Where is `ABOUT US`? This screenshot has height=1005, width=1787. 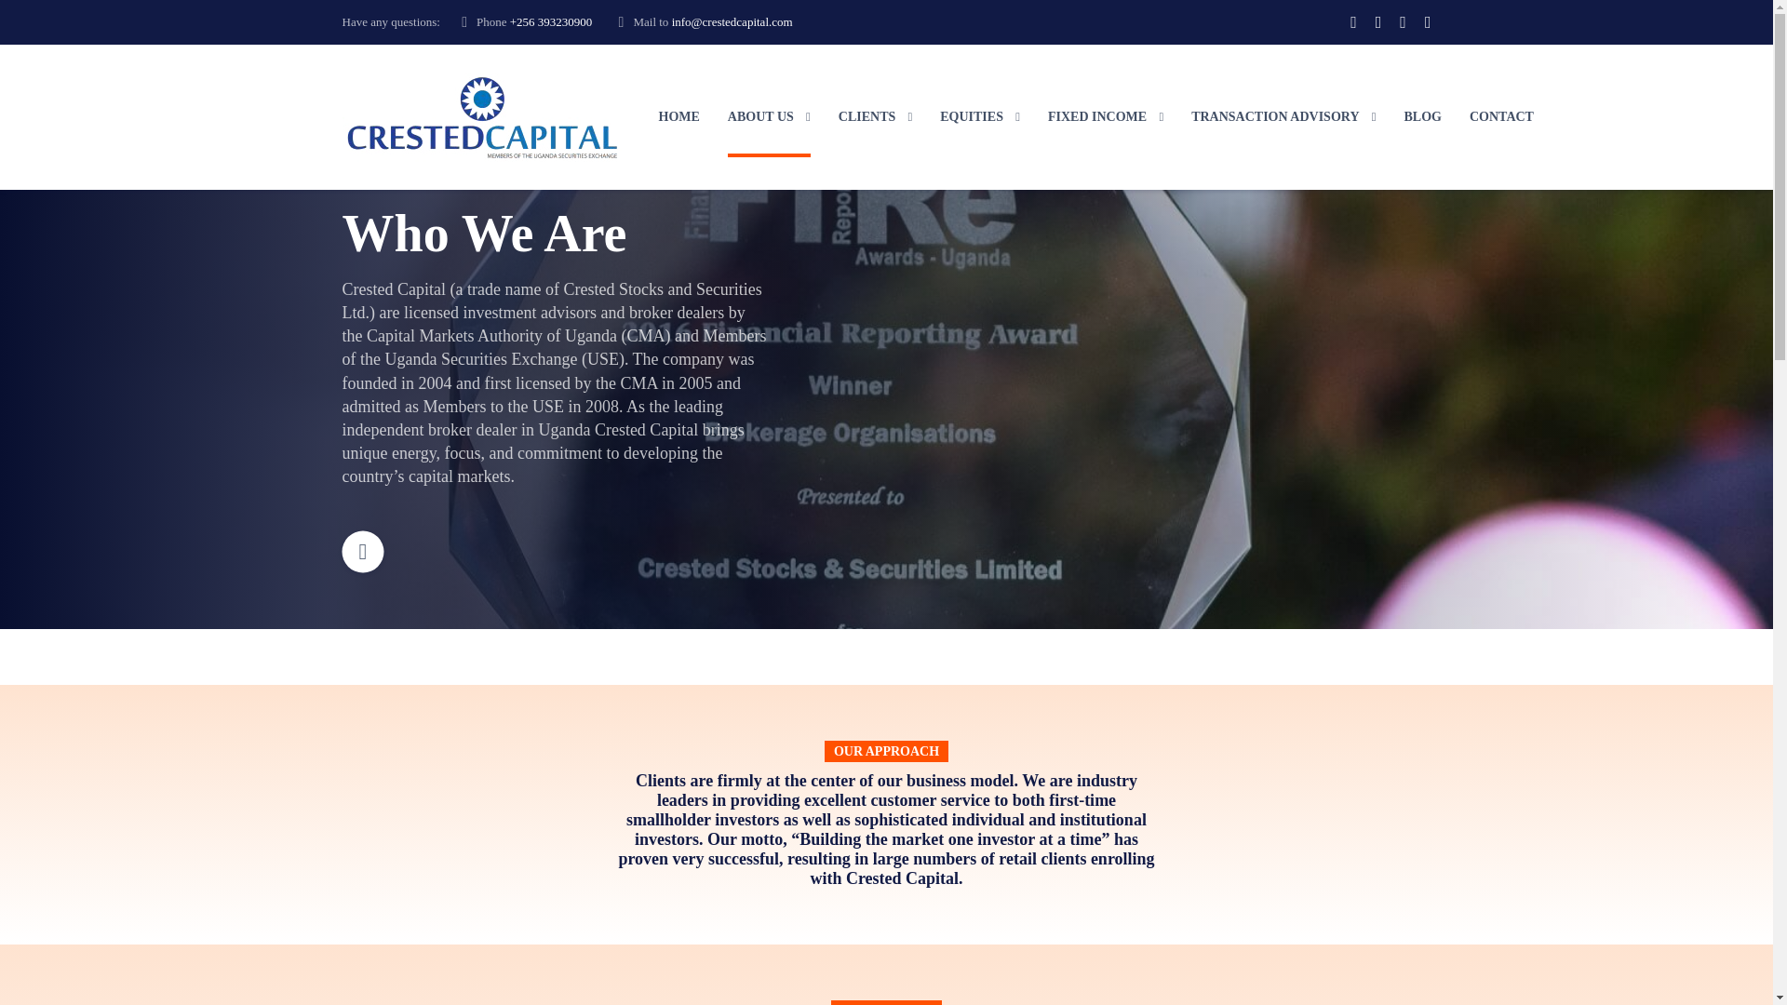 ABOUT US is located at coordinates (769, 117).